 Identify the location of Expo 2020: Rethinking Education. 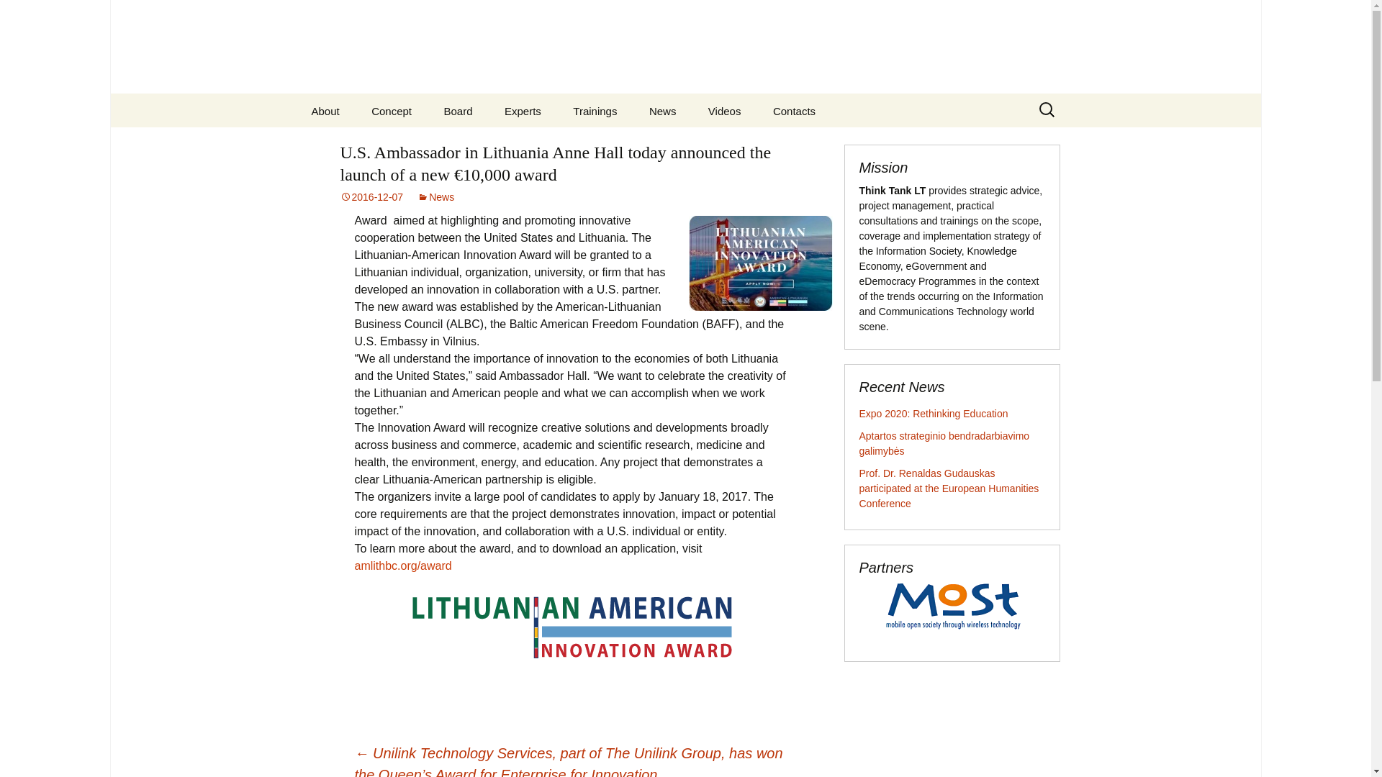
(934, 414).